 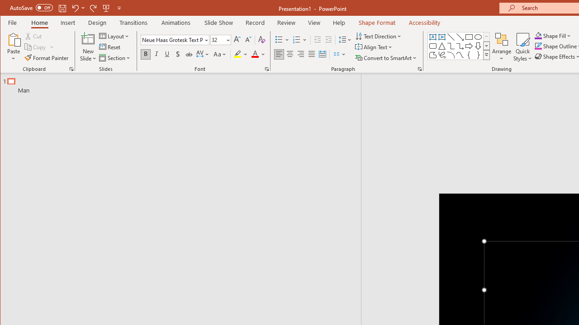 What do you see at coordinates (110, 47) in the screenshot?
I see `Reset` at bounding box center [110, 47].